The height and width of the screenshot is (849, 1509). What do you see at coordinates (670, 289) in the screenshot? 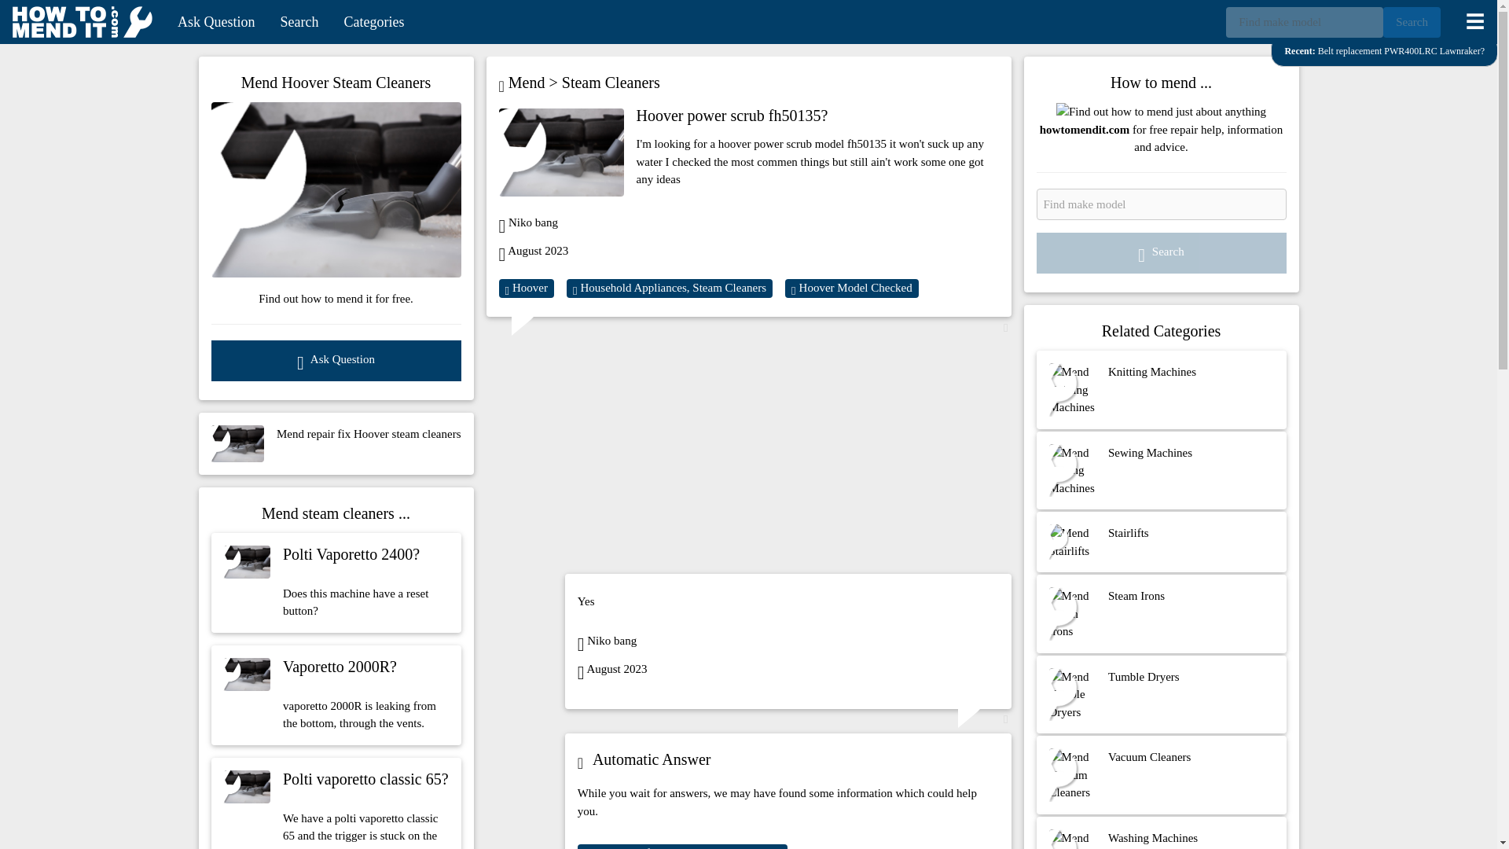
I see `Household Appliances, Steam Cleaners` at bounding box center [670, 289].